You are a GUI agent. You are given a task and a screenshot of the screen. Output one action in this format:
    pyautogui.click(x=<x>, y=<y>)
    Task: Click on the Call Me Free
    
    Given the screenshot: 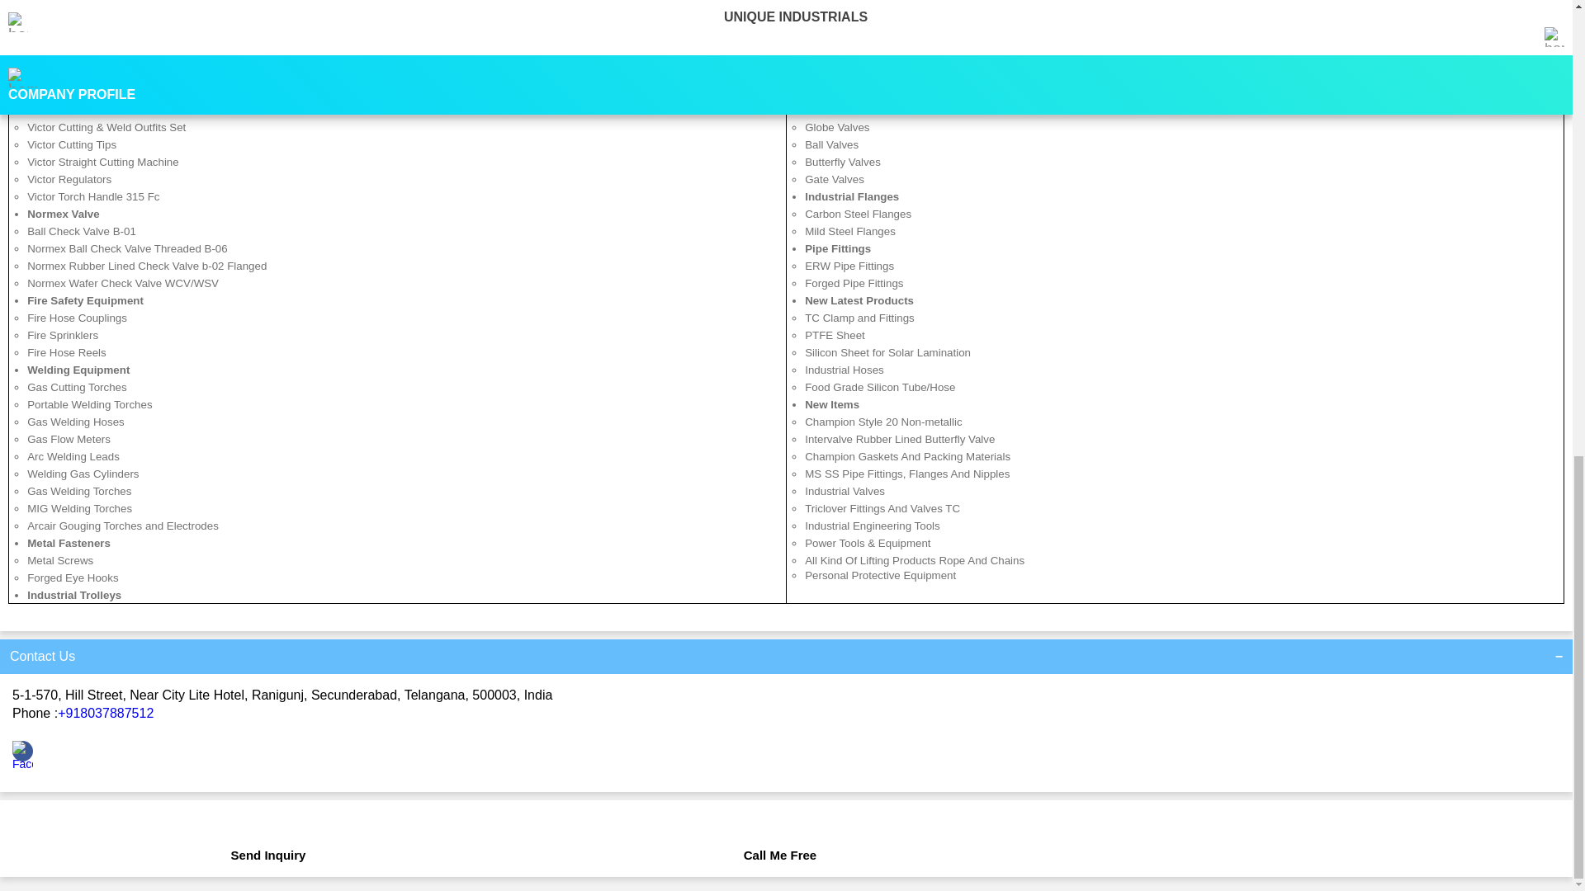 What is the action you would take?
    pyautogui.click(x=780, y=846)
    